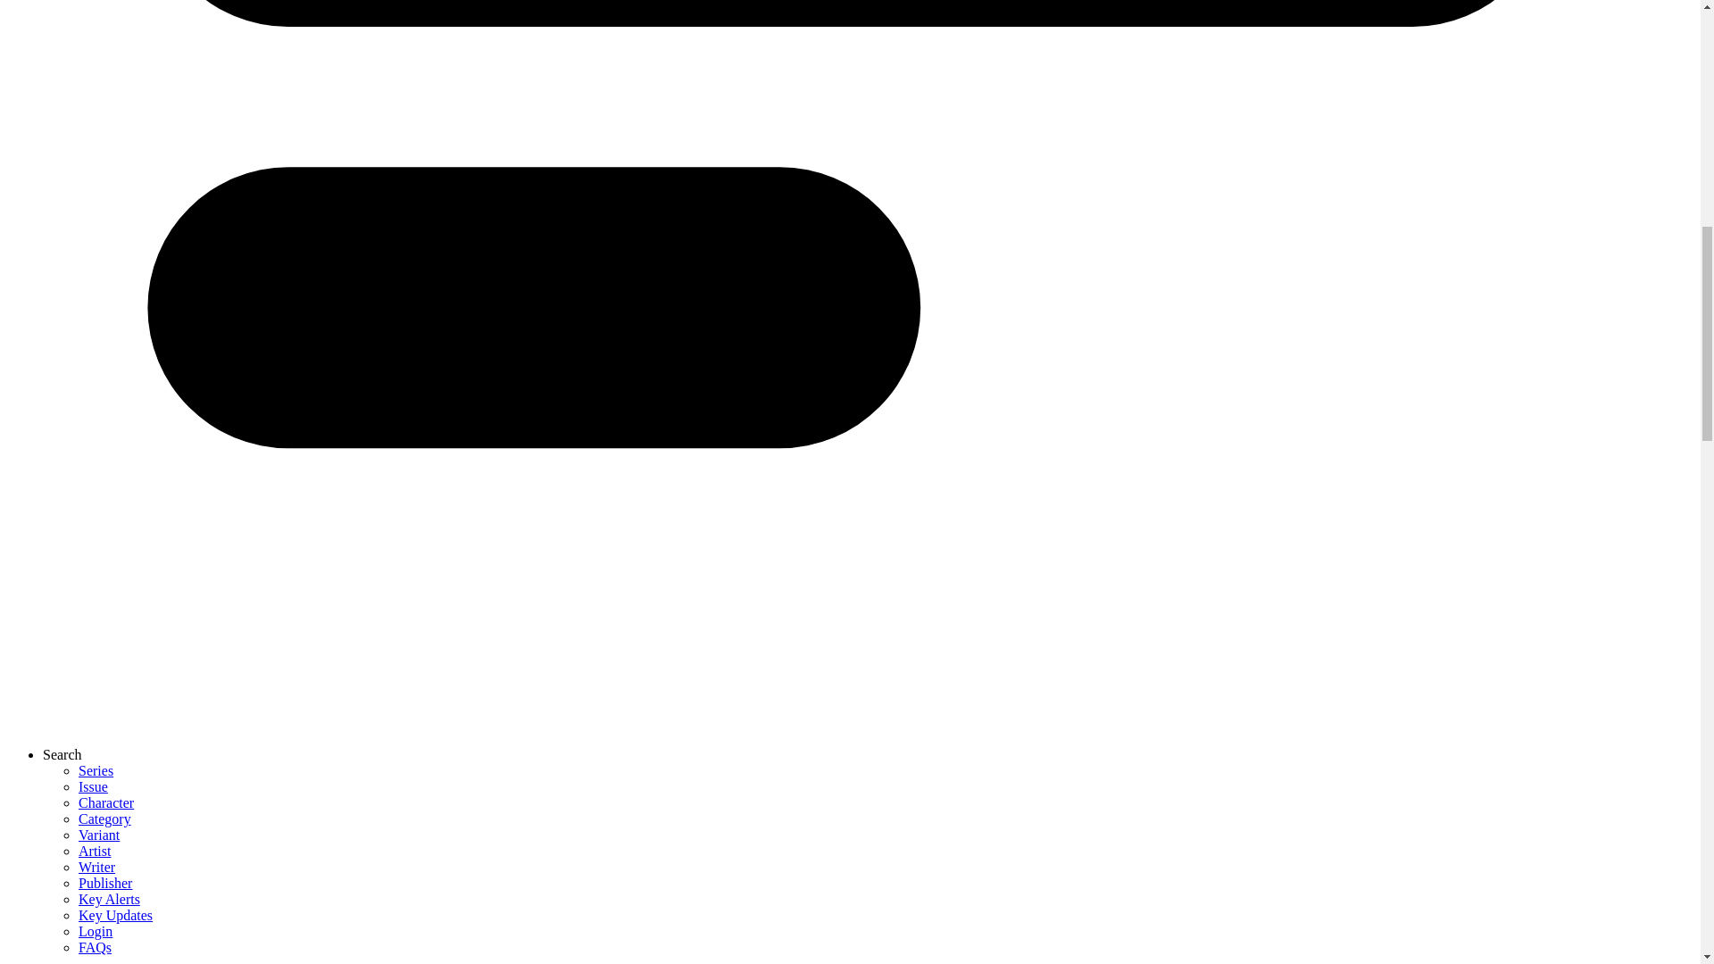 Image resolution: width=1714 pixels, height=964 pixels. Describe the element at coordinates (115, 915) in the screenshot. I see `Key Updates` at that location.